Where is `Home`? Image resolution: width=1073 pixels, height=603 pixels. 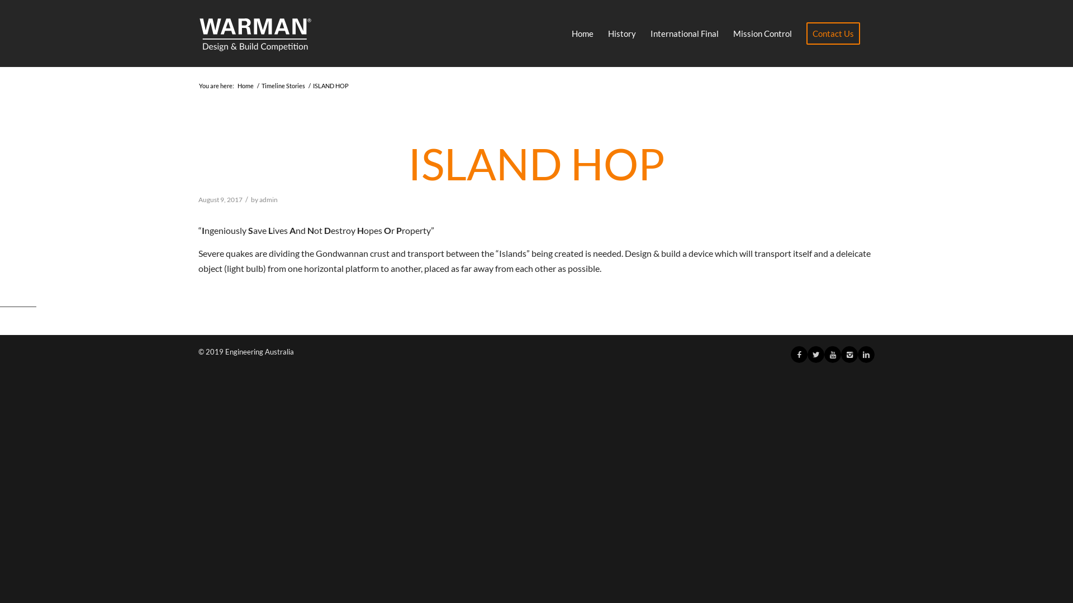
Home is located at coordinates (246, 86).